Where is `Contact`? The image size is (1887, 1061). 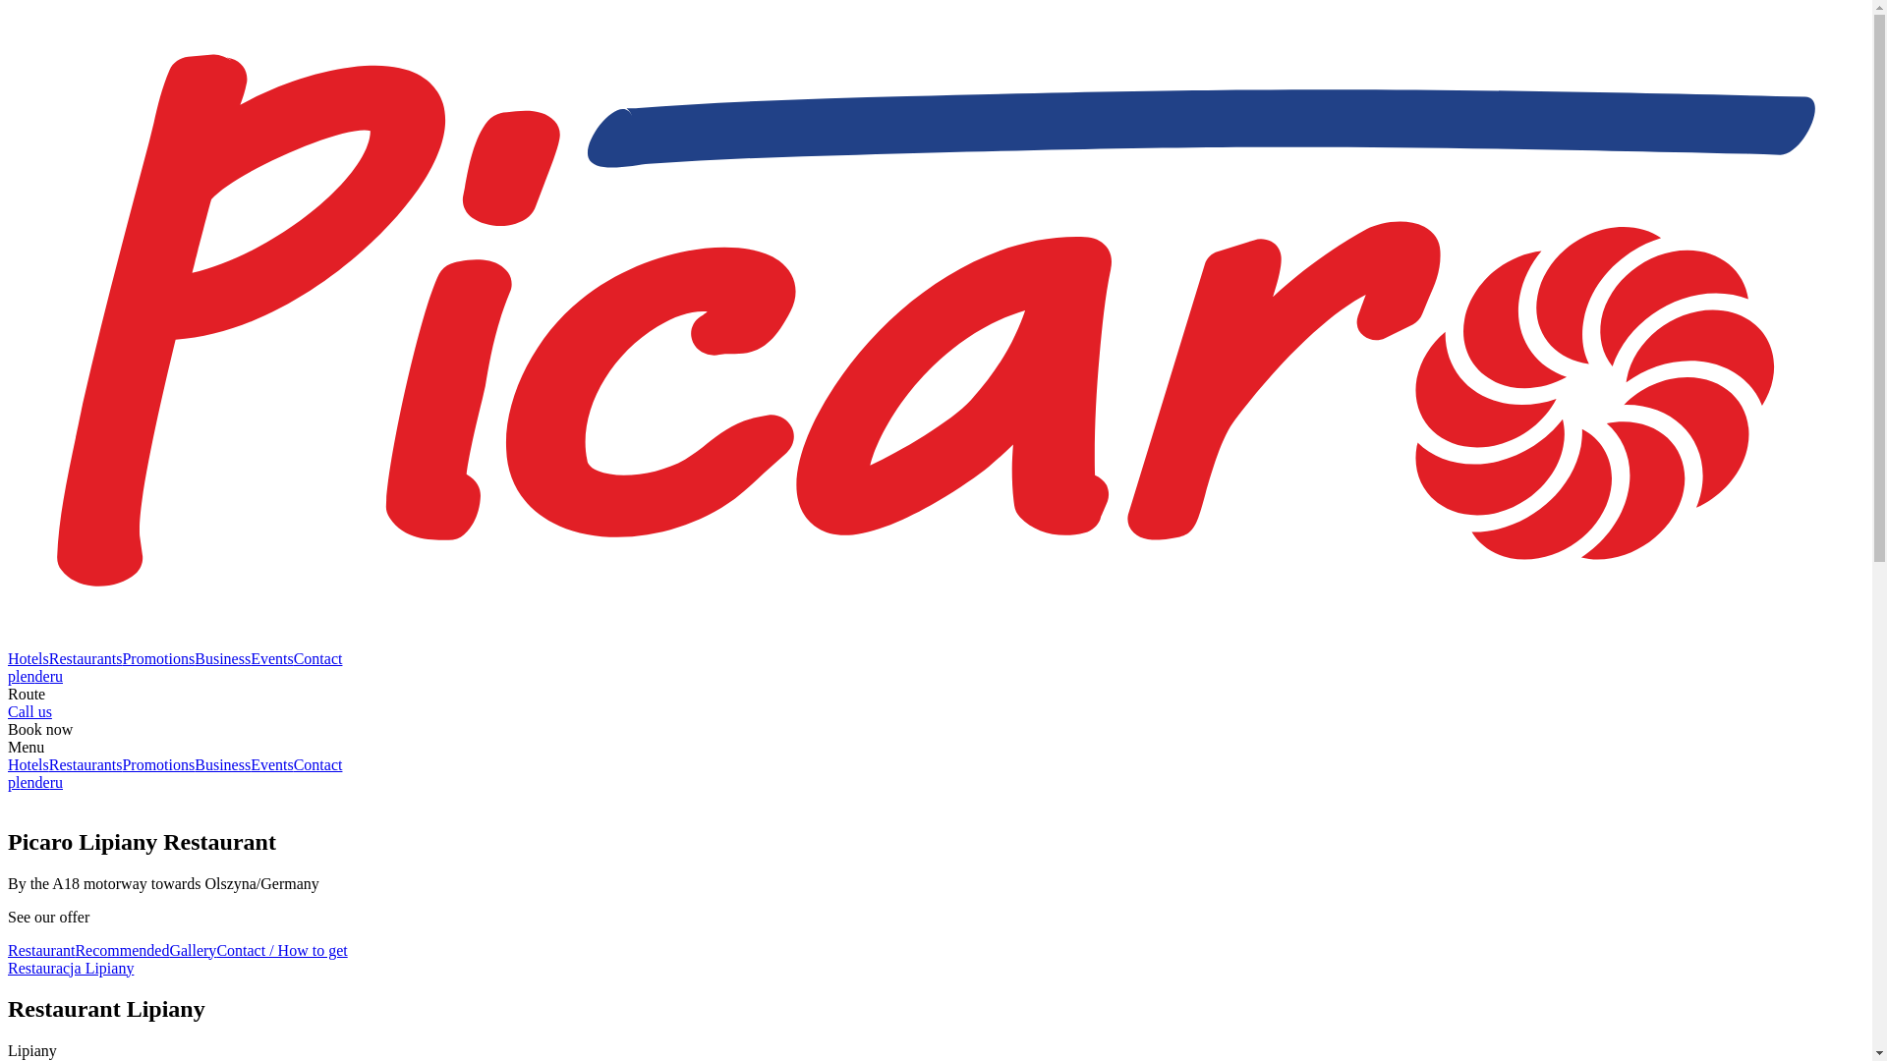
Contact is located at coordinates (318, 658).